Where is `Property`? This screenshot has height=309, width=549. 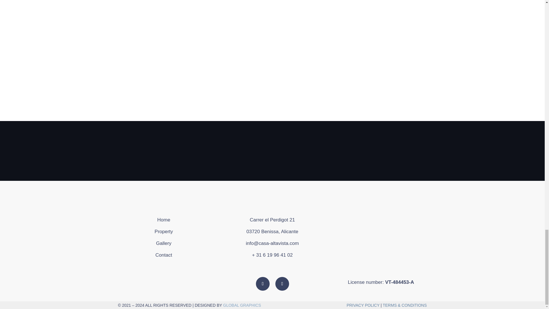 Property is located at coordinates (164, 231).